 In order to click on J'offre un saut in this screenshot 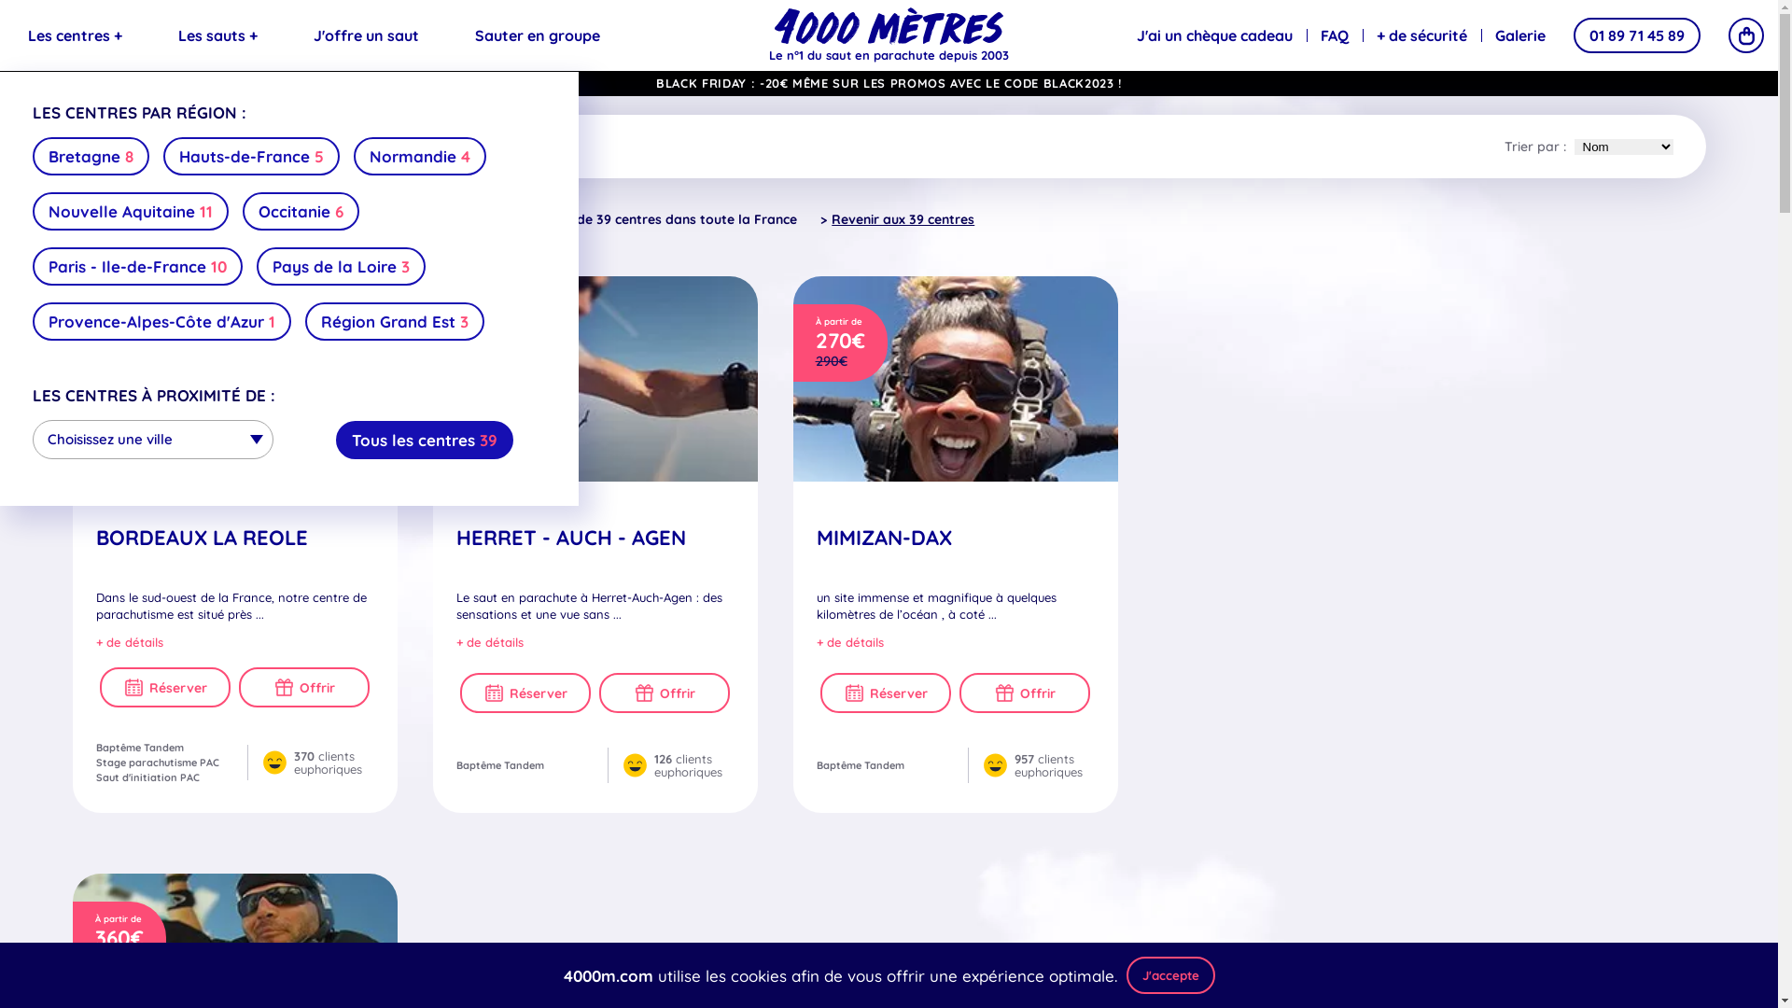, I will do `click(366, 35)`.